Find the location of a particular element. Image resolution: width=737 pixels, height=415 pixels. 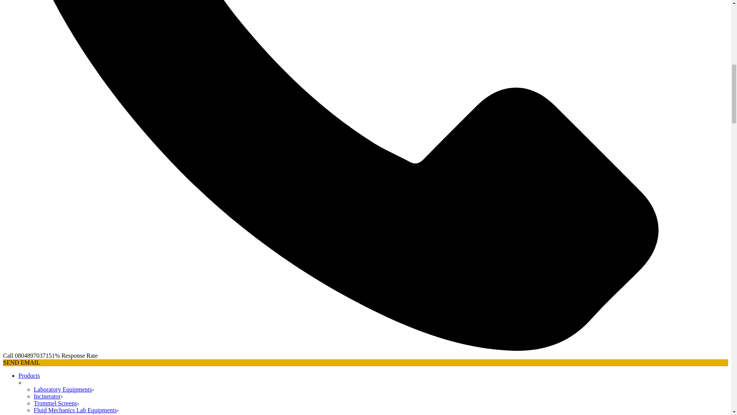

Fluid Mechanics Lab Equipments is located at coordinates (75, 410).